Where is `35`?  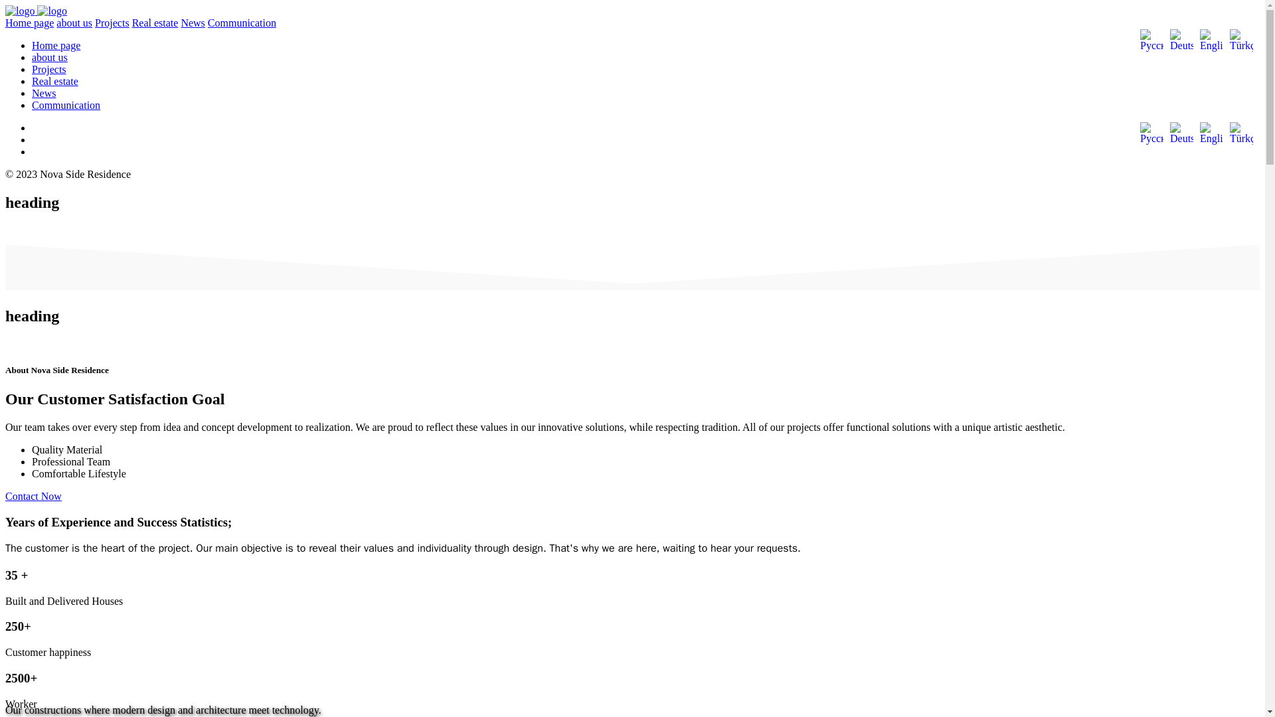 35 is located at coordinates (12, 575).